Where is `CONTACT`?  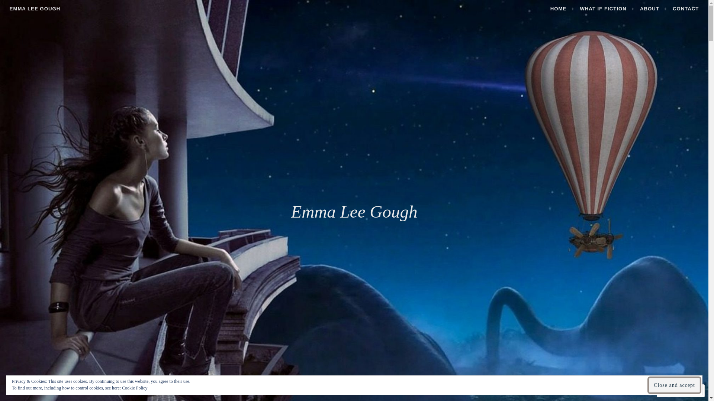 CONTACT is located at coordinates (686, 9).